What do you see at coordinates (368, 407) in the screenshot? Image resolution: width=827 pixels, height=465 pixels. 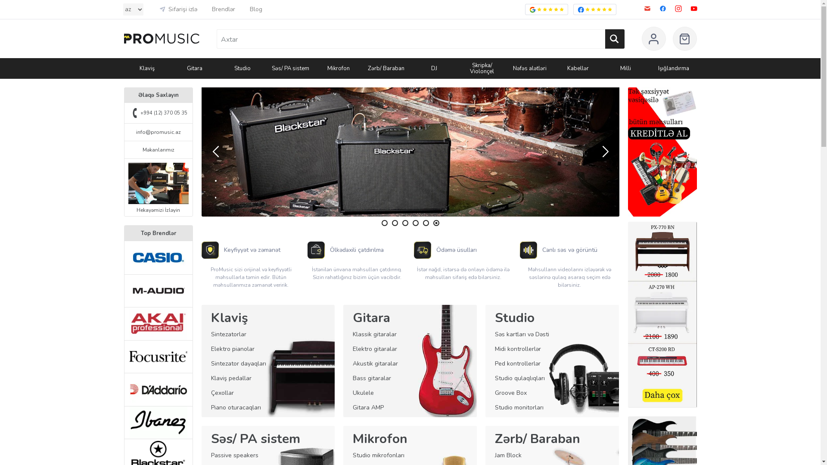 I see `Gitara AMP` at bounding box center [368, 407].